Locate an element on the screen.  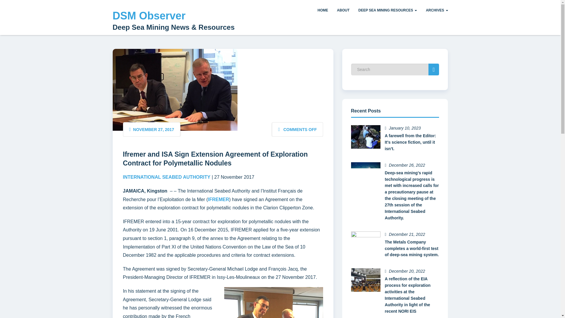
Archives is located at coordinates (437, 11).